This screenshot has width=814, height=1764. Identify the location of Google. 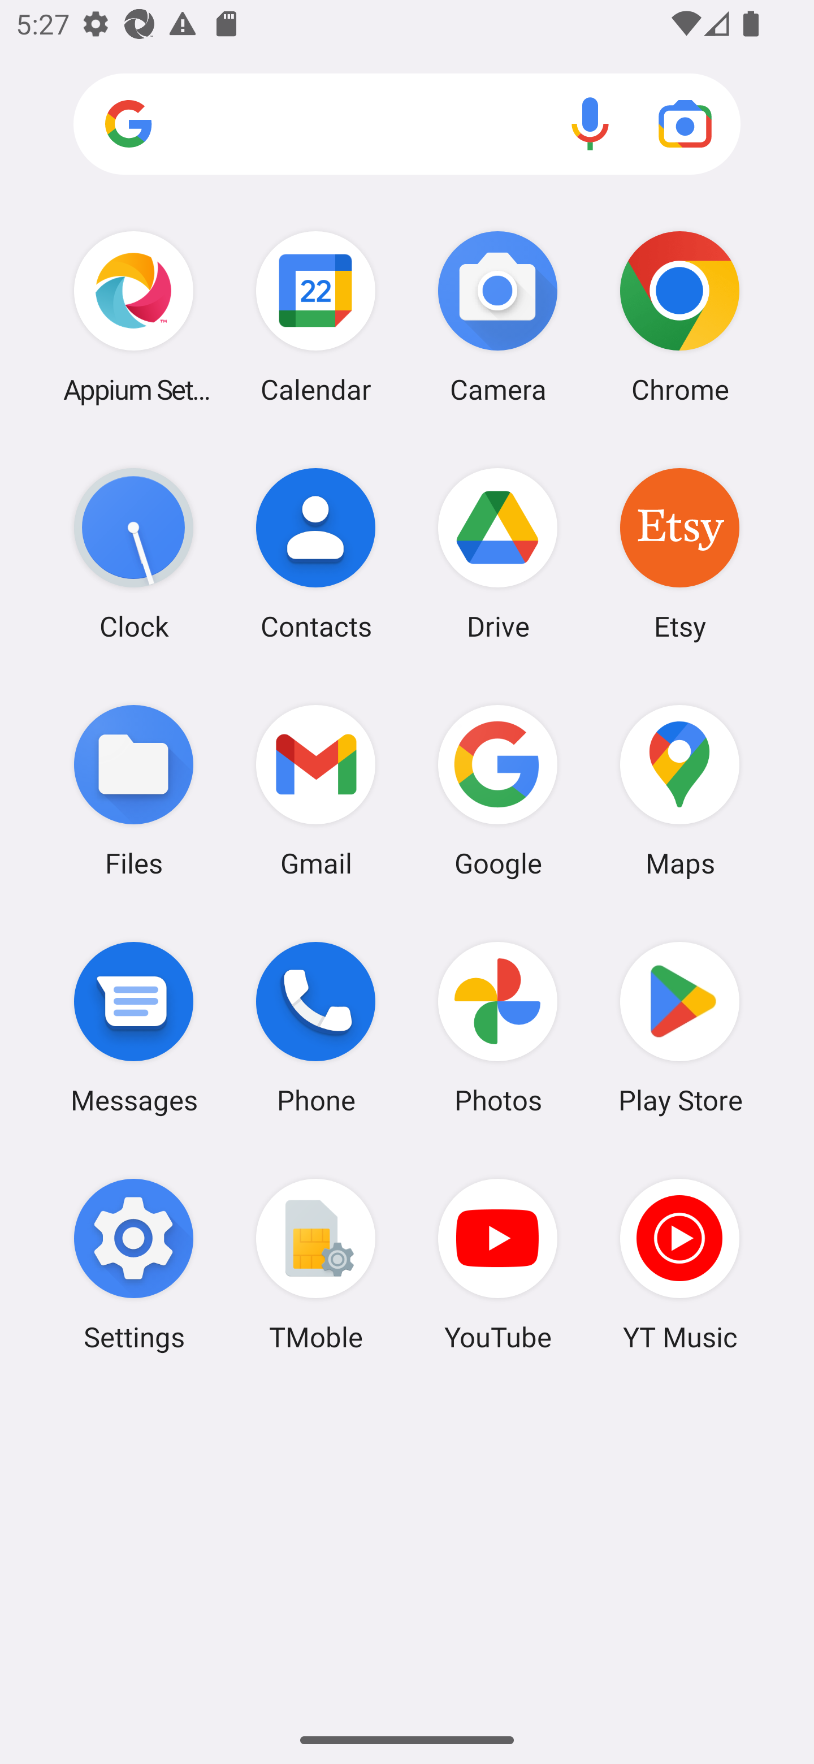
(498, 790).